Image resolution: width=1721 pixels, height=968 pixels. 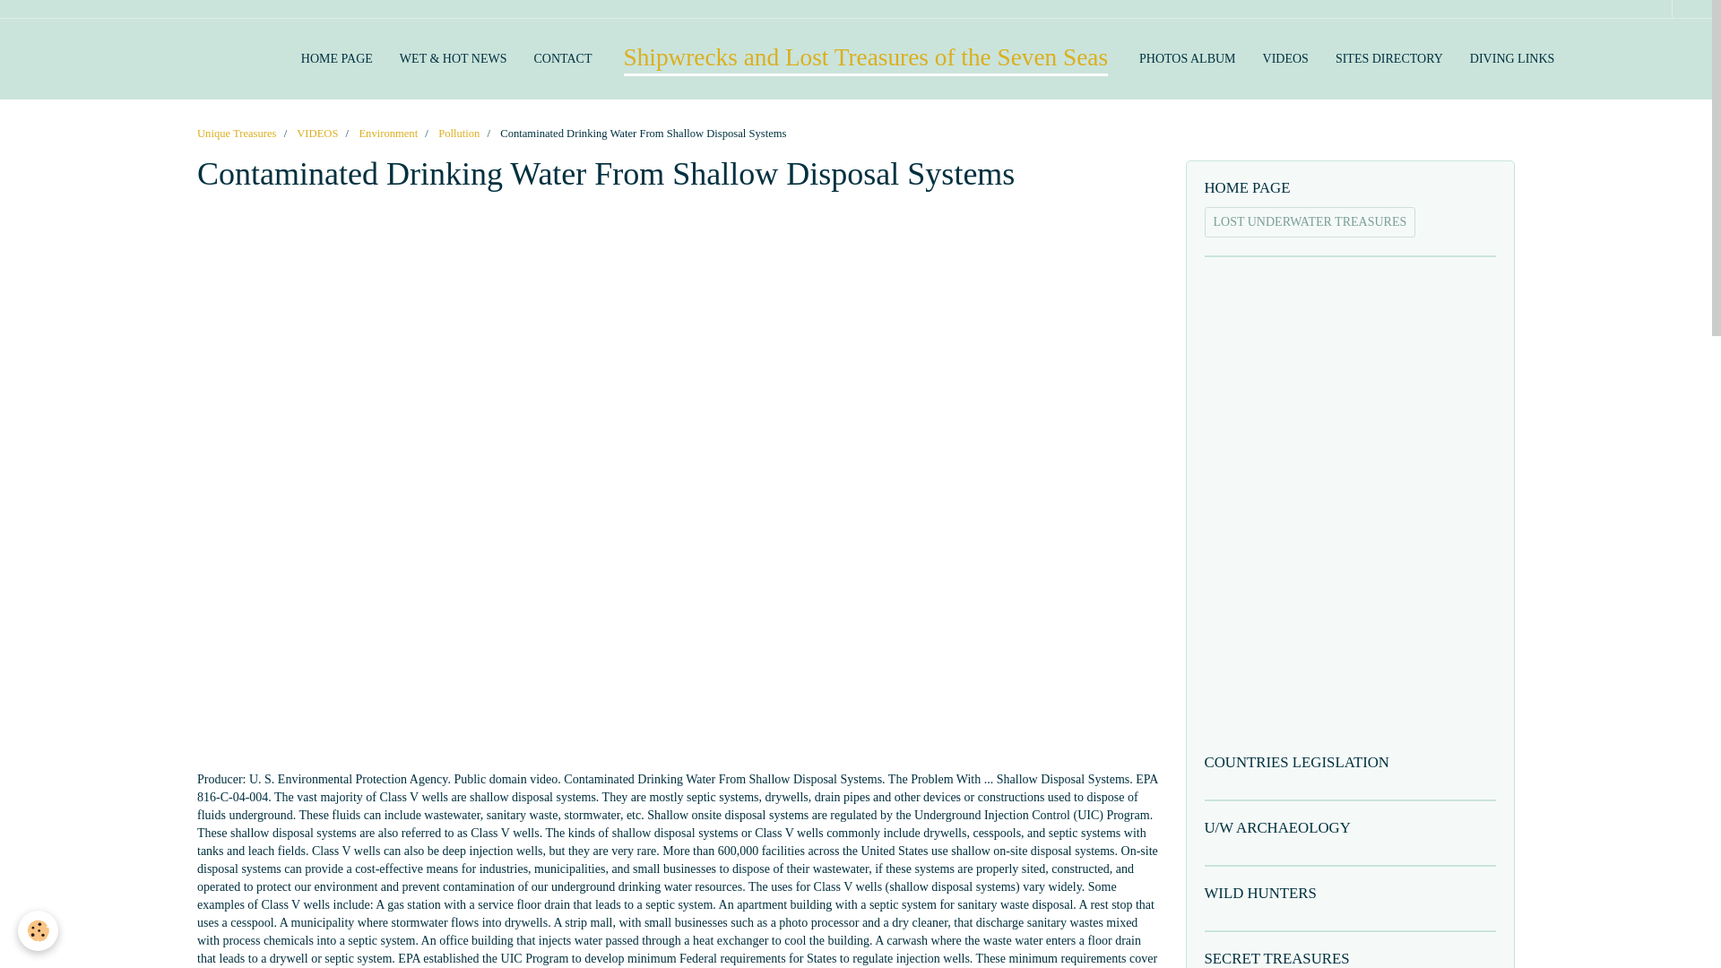 I want to click on Pollution, so click(x=459, y=133).